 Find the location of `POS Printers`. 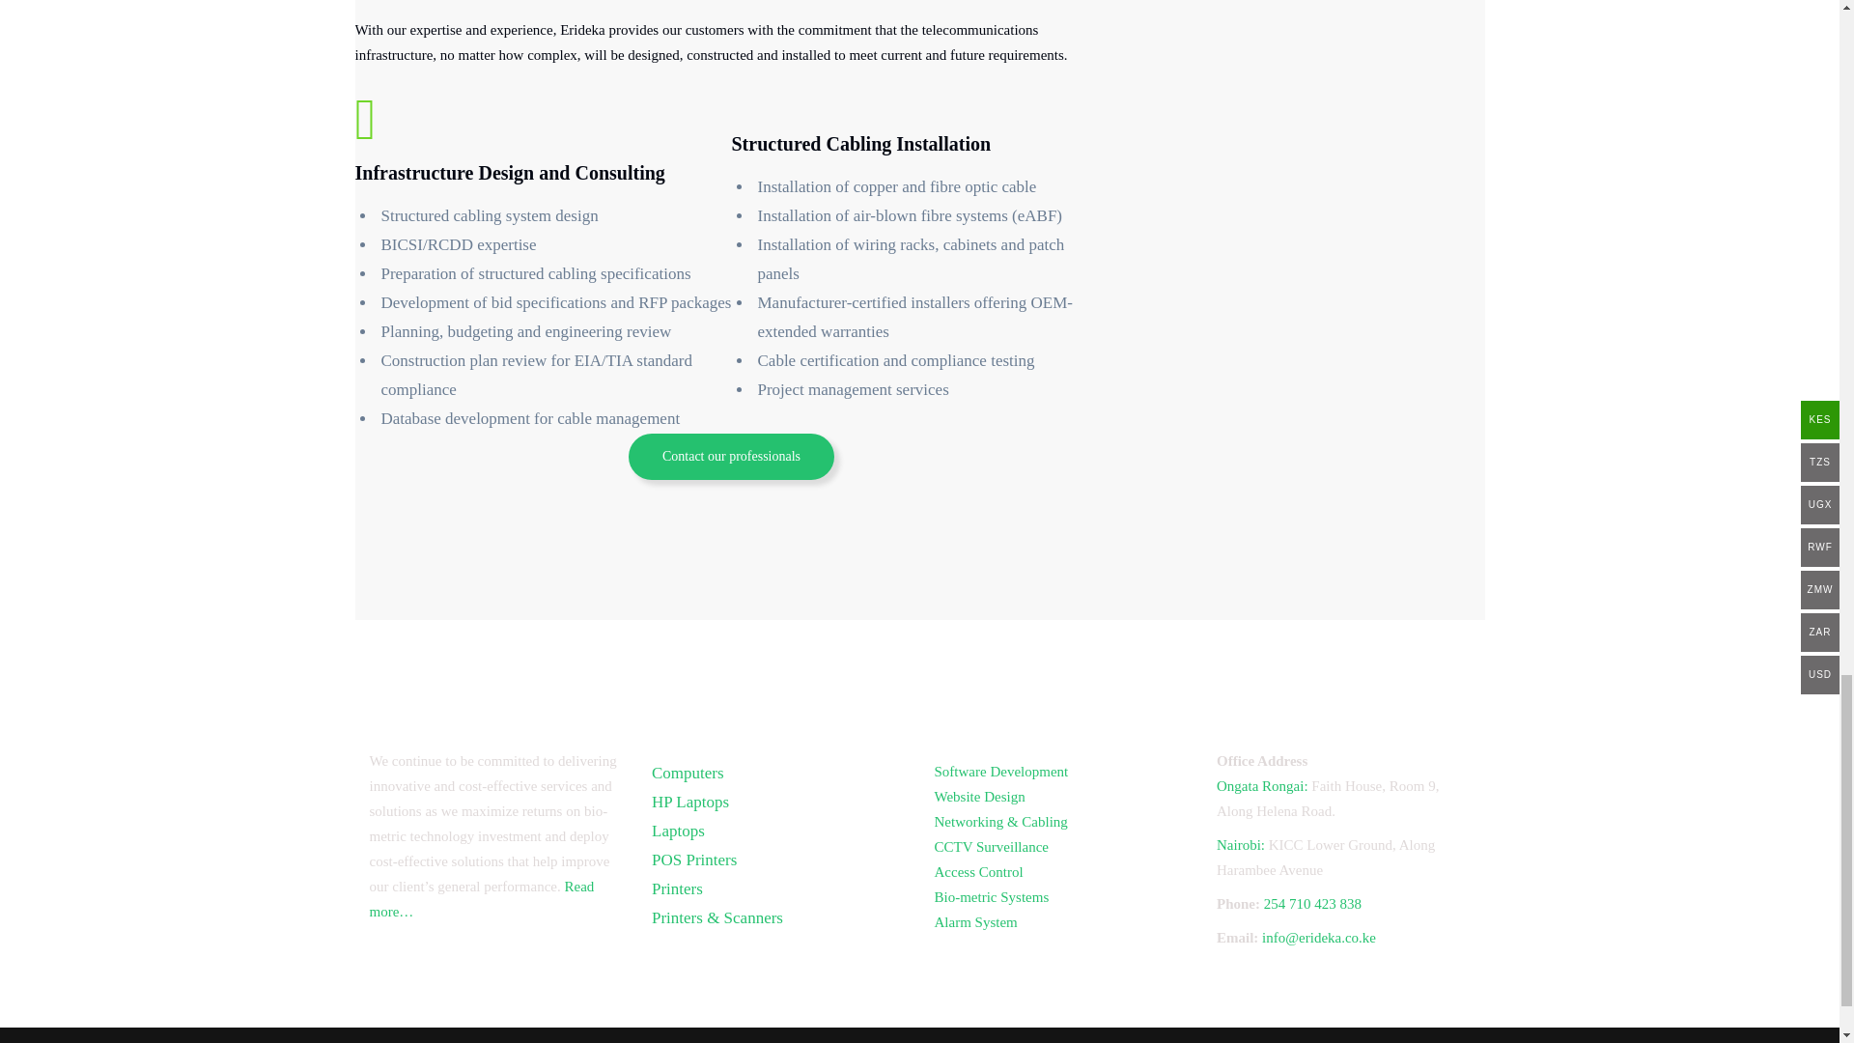

POS Printers is located at coordinates (693, 860).